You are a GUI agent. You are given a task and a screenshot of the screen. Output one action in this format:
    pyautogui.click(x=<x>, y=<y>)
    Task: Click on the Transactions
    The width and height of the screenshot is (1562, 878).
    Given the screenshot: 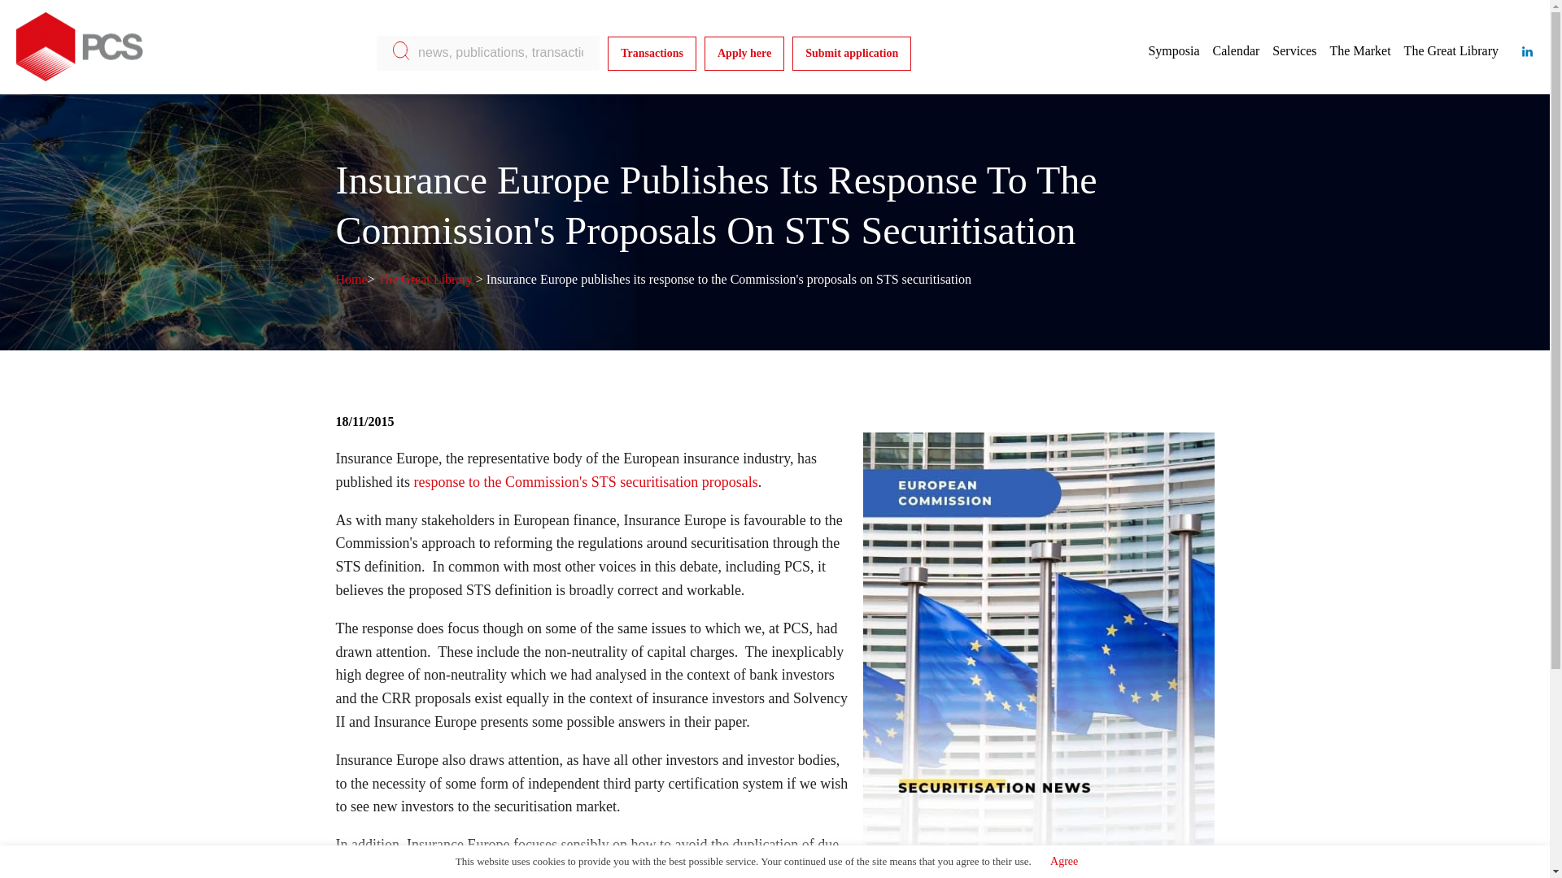 What is the action you would take?
    pyautogui.click(x=652, y=53)
    